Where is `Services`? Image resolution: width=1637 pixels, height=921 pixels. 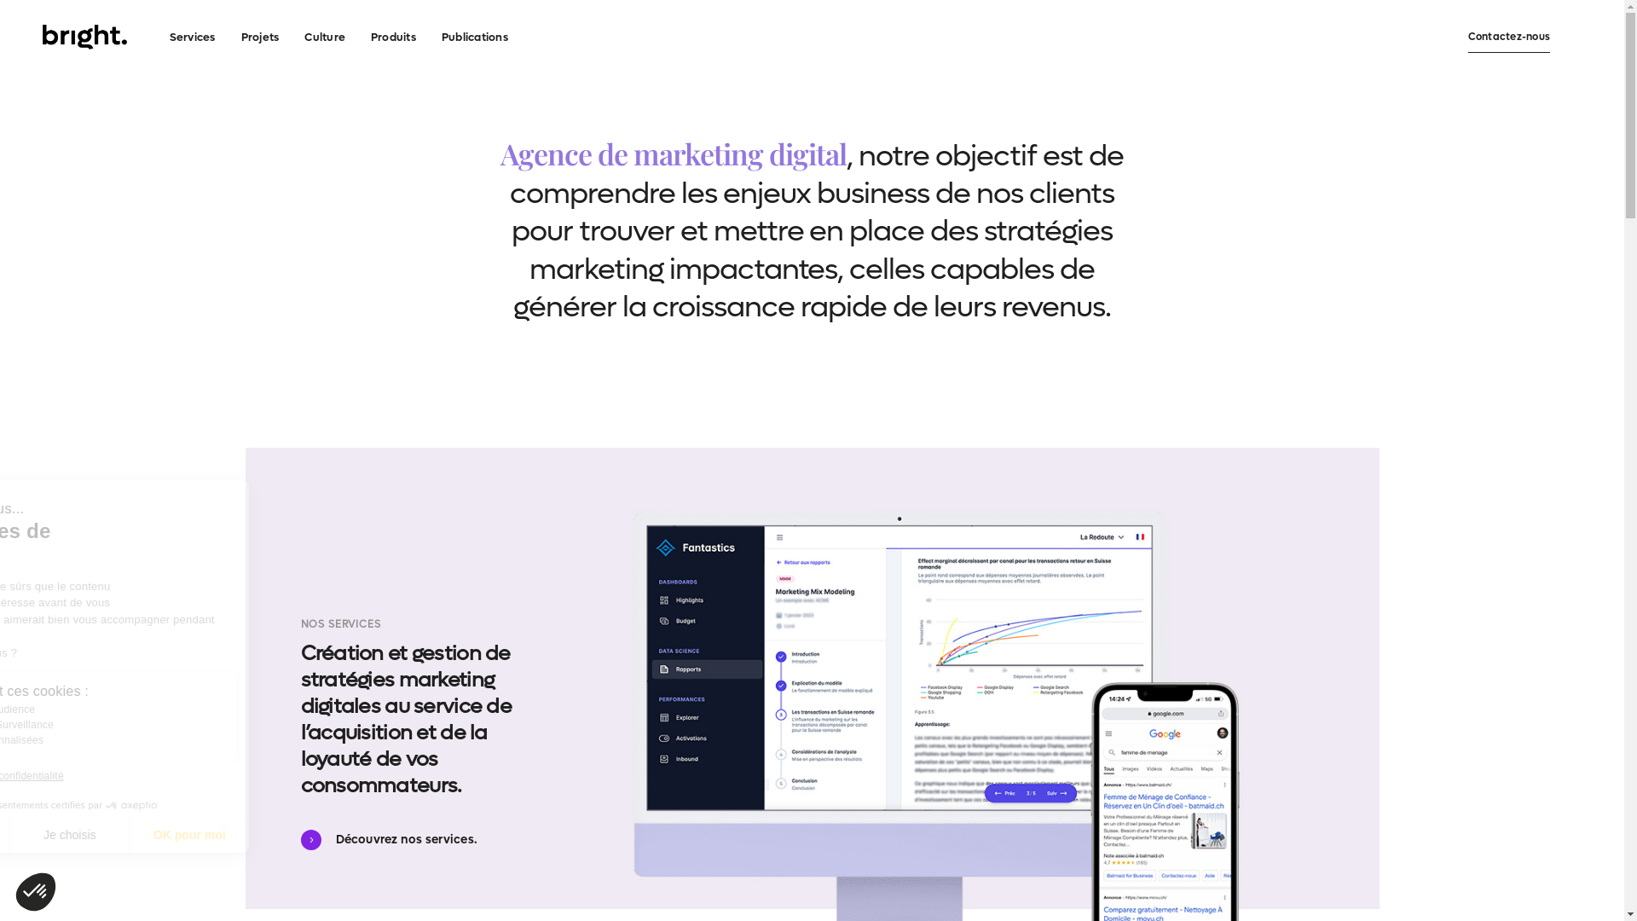 Services is located at coordinates (193, 36).